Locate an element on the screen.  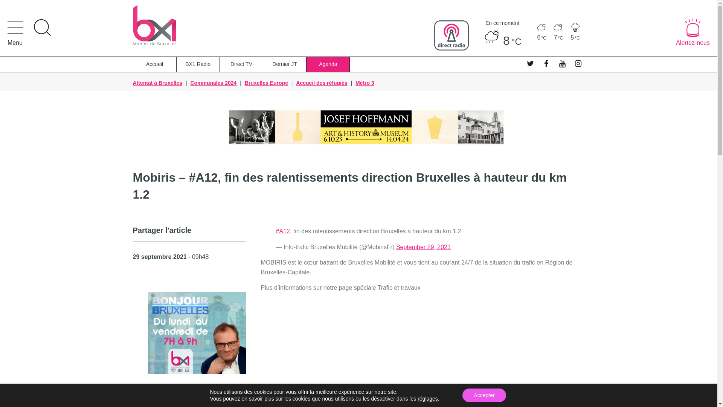
Agenda is located at coordinates (328, 64).